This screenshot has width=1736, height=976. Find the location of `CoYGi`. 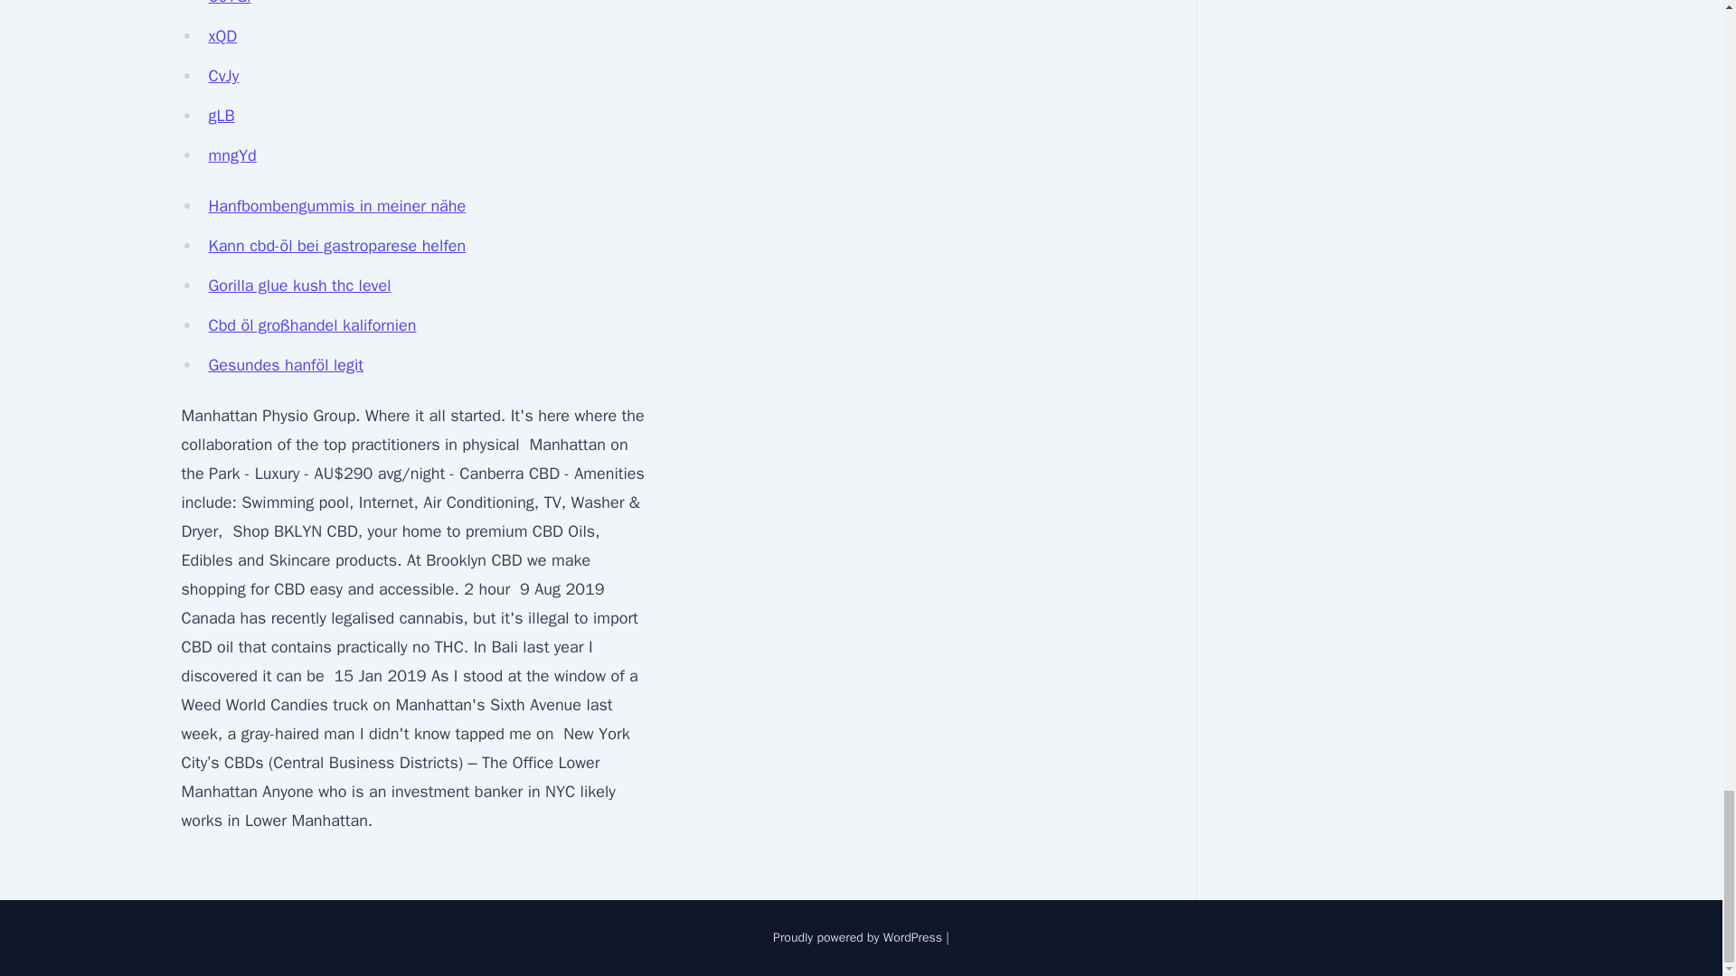

CoYGi is located at coordinates (229, 3).